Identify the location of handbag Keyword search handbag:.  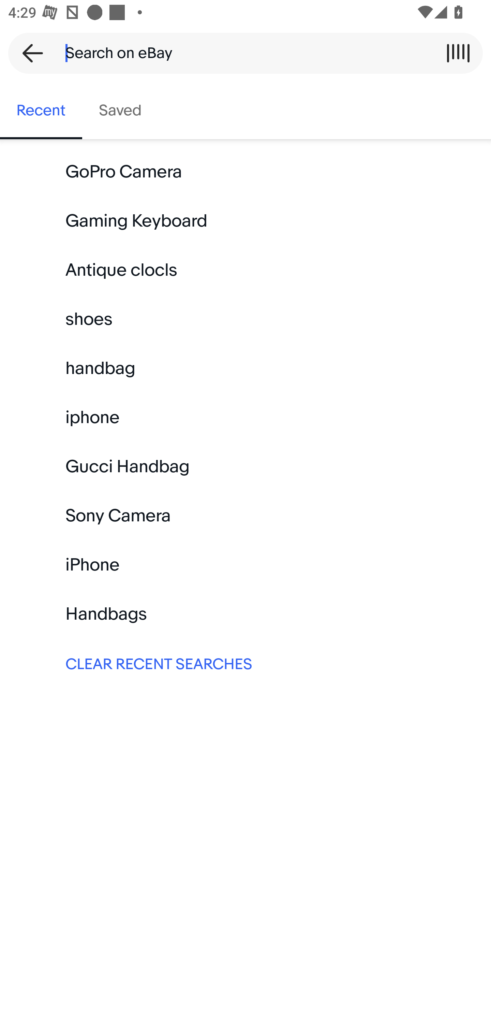
(245, 369).